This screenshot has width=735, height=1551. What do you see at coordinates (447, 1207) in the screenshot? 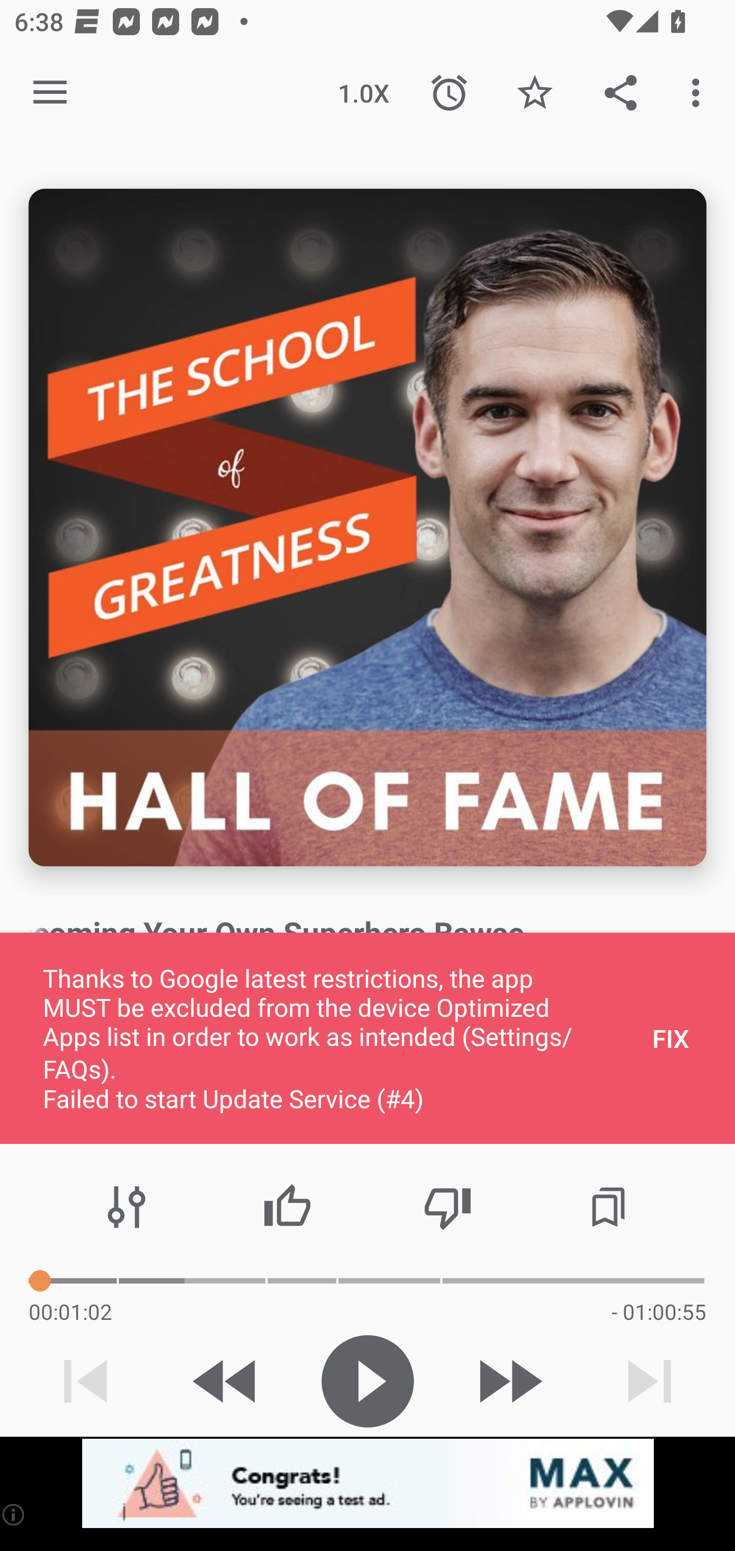
I see `Thumbs down` at bounding box center [447, 1207].